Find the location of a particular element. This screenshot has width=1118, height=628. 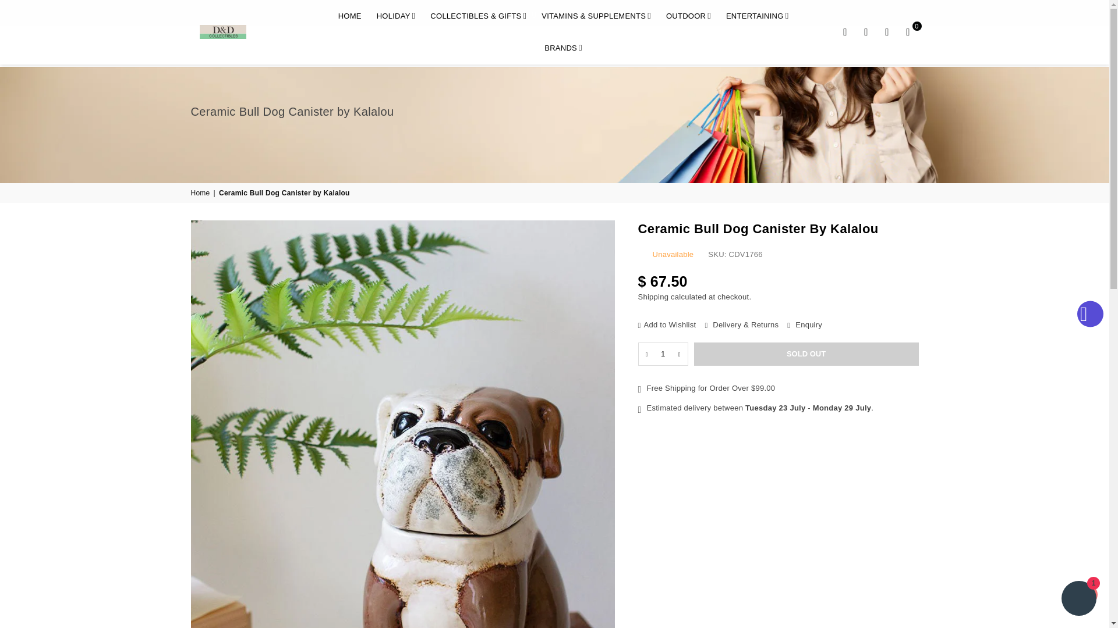

HOME is located at coordinates (349, 13).